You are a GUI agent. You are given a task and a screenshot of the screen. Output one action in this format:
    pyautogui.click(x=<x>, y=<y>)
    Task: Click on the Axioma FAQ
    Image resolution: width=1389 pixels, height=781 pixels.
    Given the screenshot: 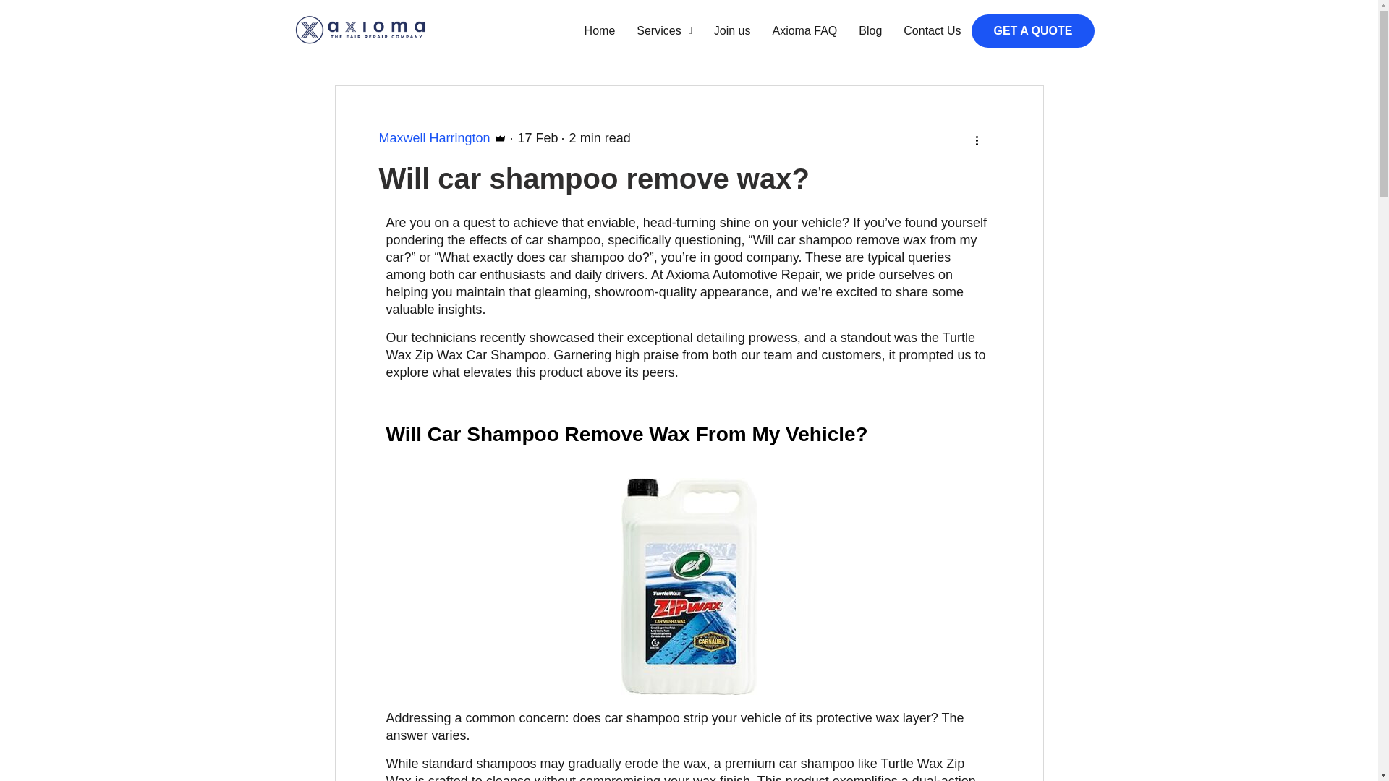 What is the action you would take?
    pyautogui.click(x=804, y=30)
    